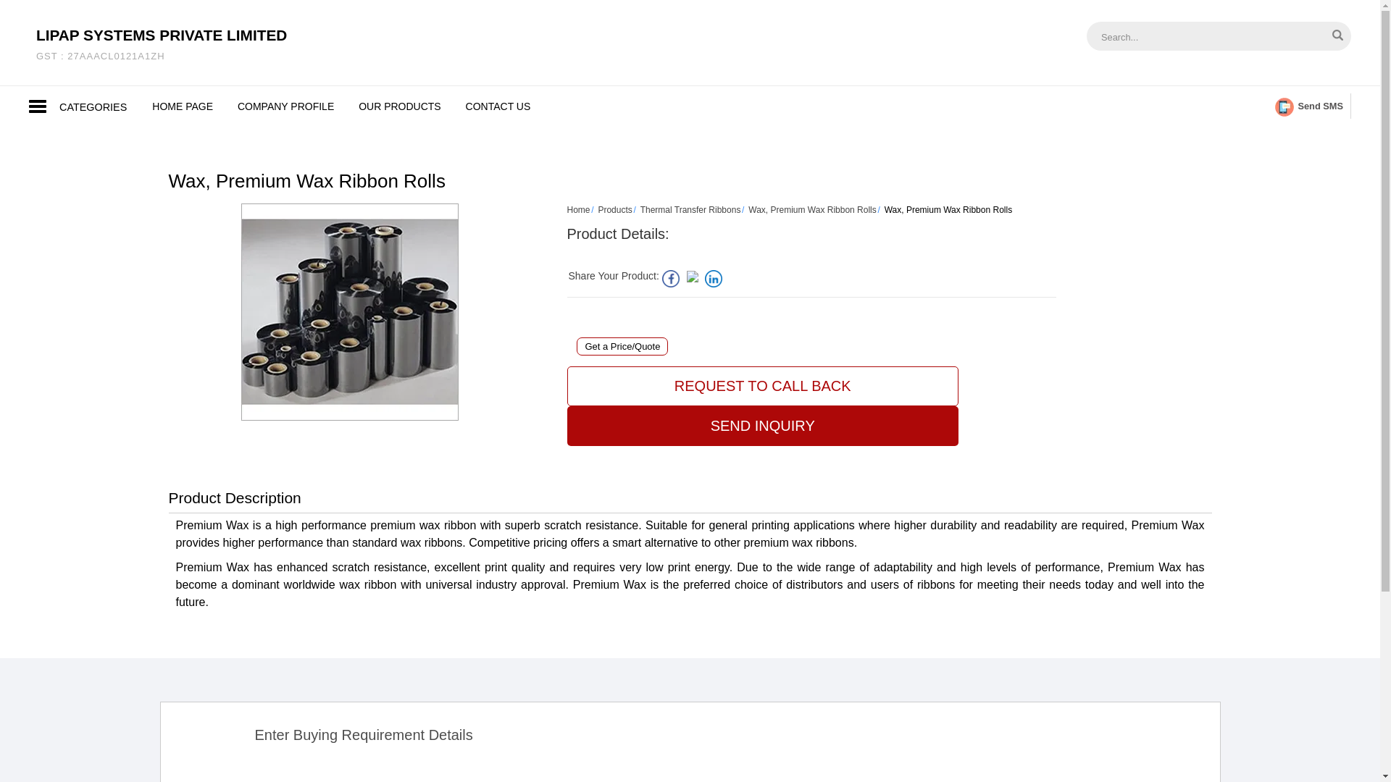  I want to click on OUR PRODUCTS, so click(1198, 36).